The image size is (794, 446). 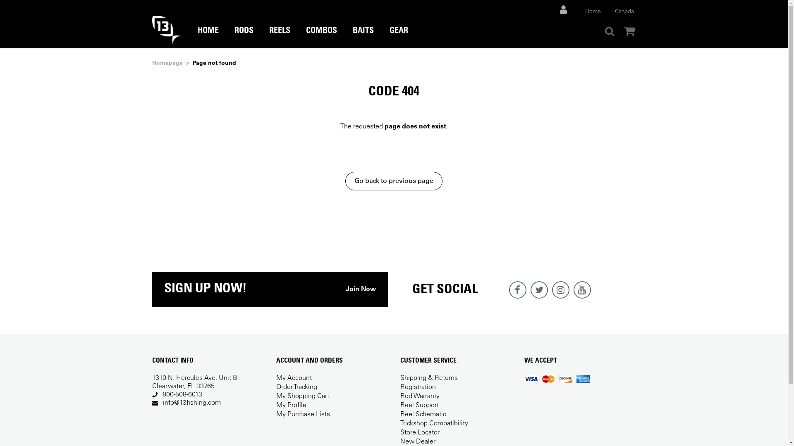 What do you see at coordinates (429, 378) in the screenshot?
I see `Shipping & Returns` at bounding box center [429, 378].